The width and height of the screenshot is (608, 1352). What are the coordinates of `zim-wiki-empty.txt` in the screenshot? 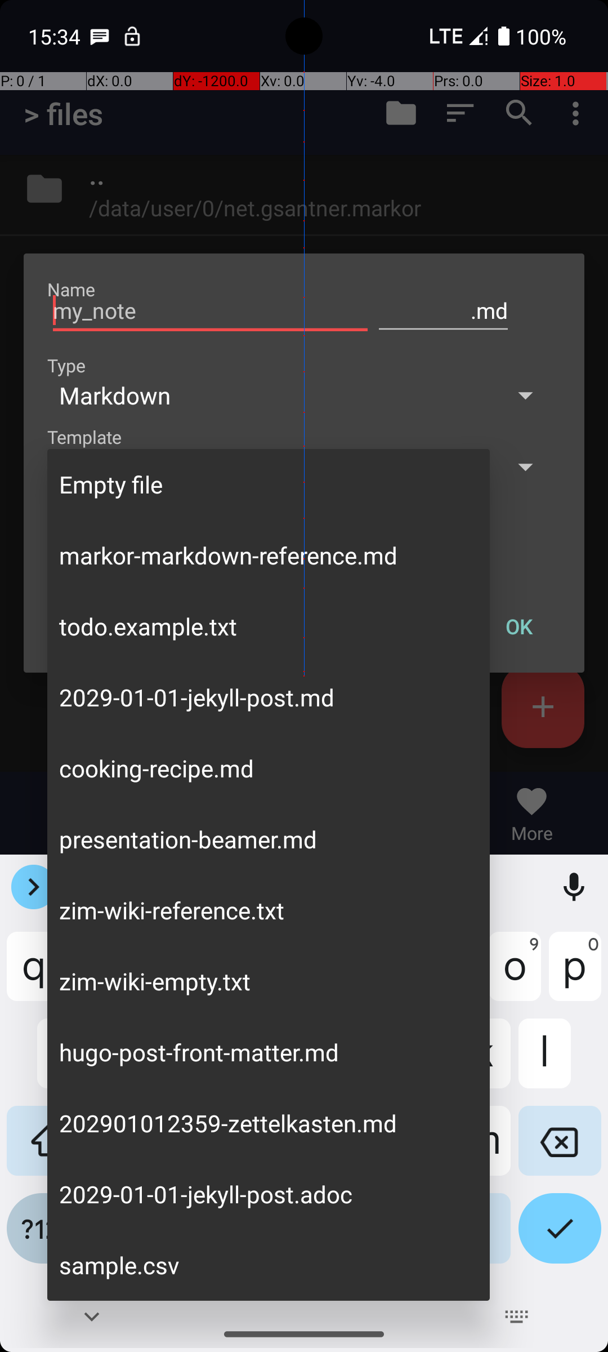 It's located at (269, 981).